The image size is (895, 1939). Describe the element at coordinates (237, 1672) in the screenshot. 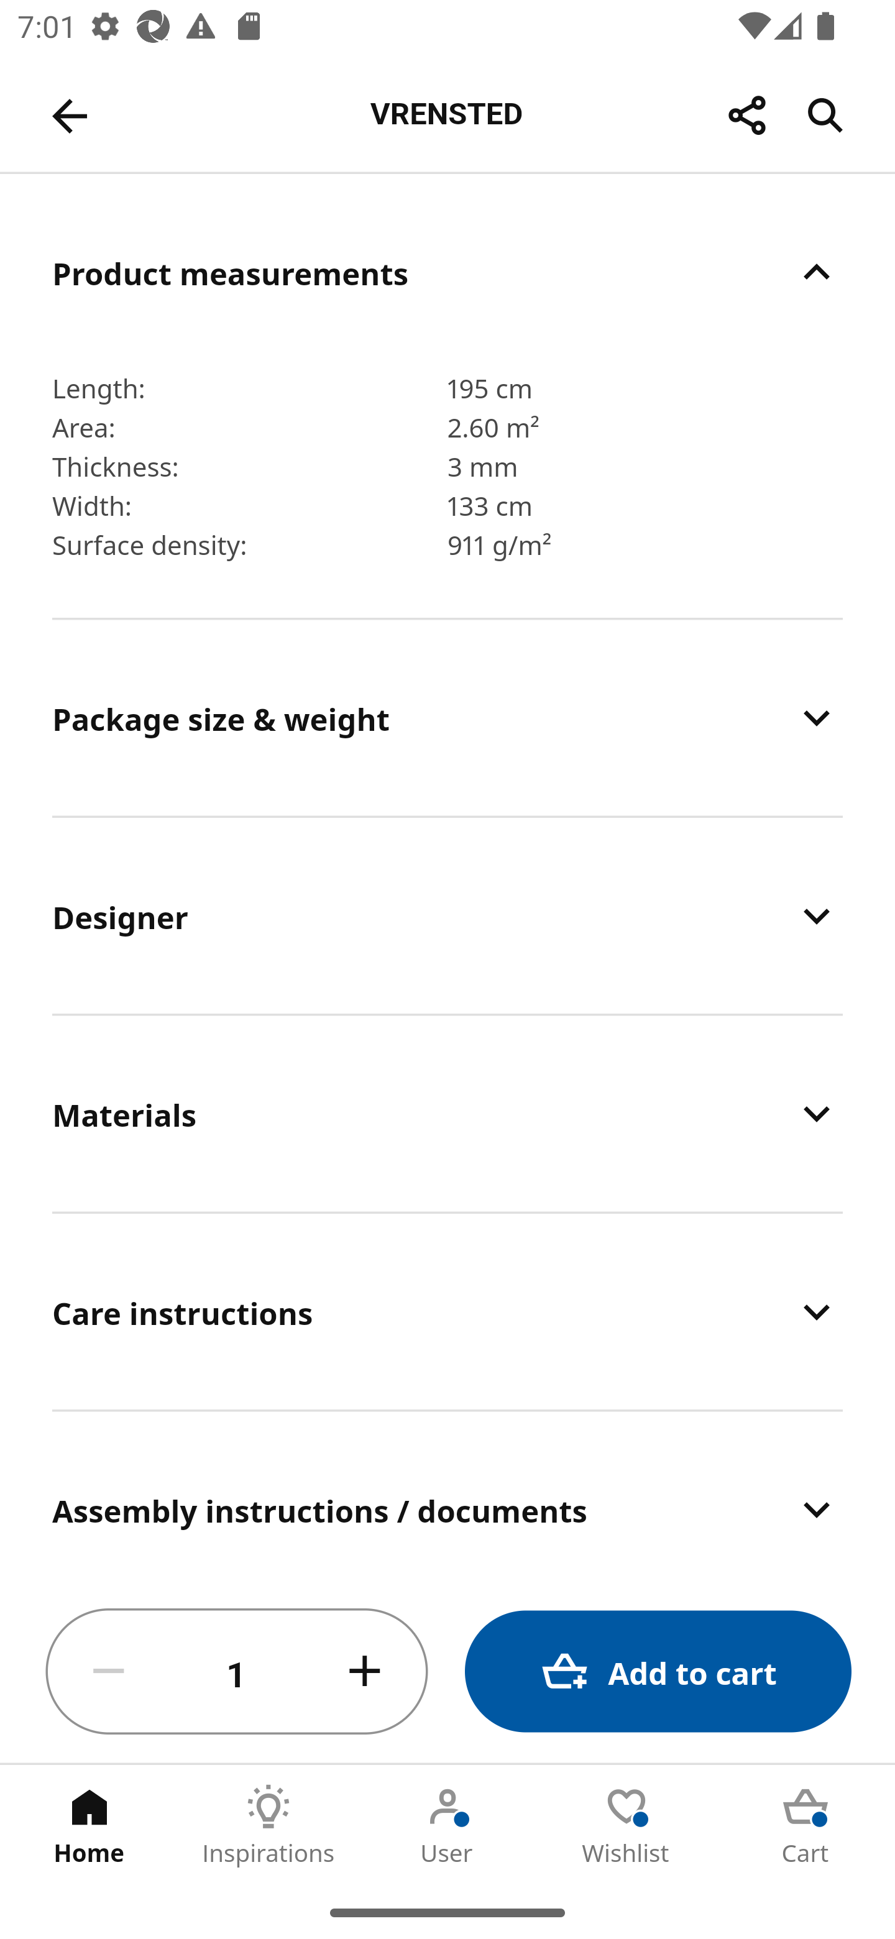

I see `1` at that location.